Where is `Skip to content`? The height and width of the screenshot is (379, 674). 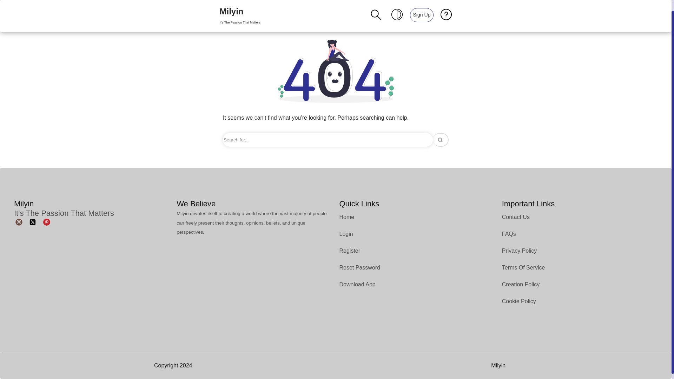
Skip to content is located at coordinates (5, 8).